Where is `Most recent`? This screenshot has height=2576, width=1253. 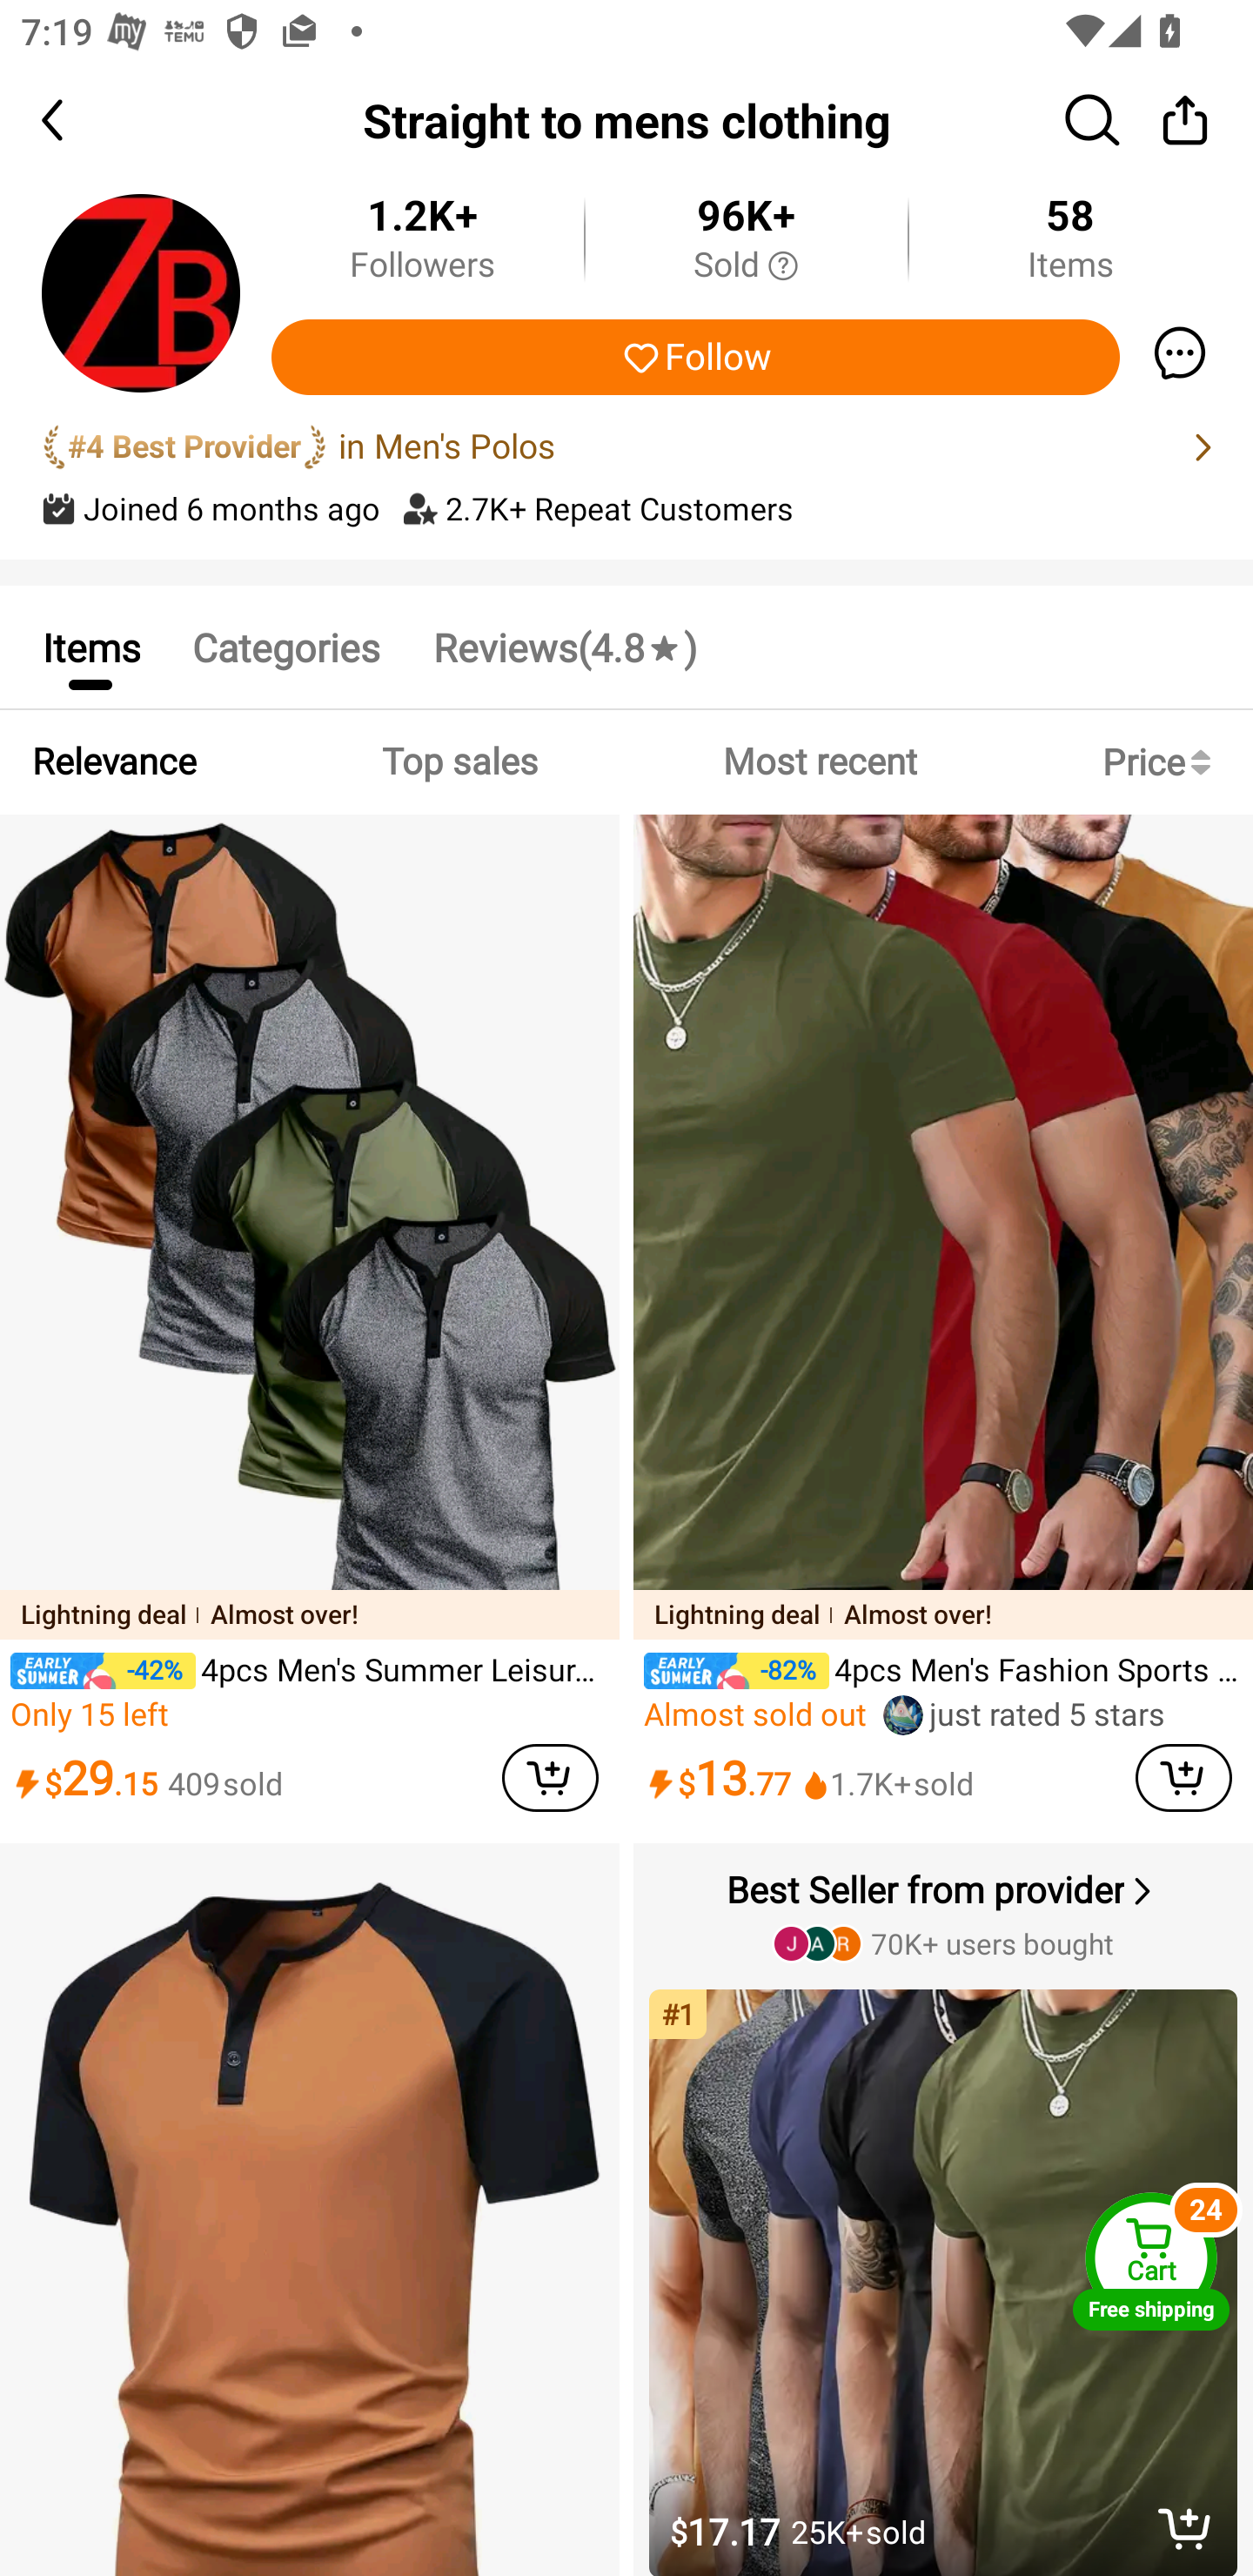
Most recent is located at coordinates (820, 762).